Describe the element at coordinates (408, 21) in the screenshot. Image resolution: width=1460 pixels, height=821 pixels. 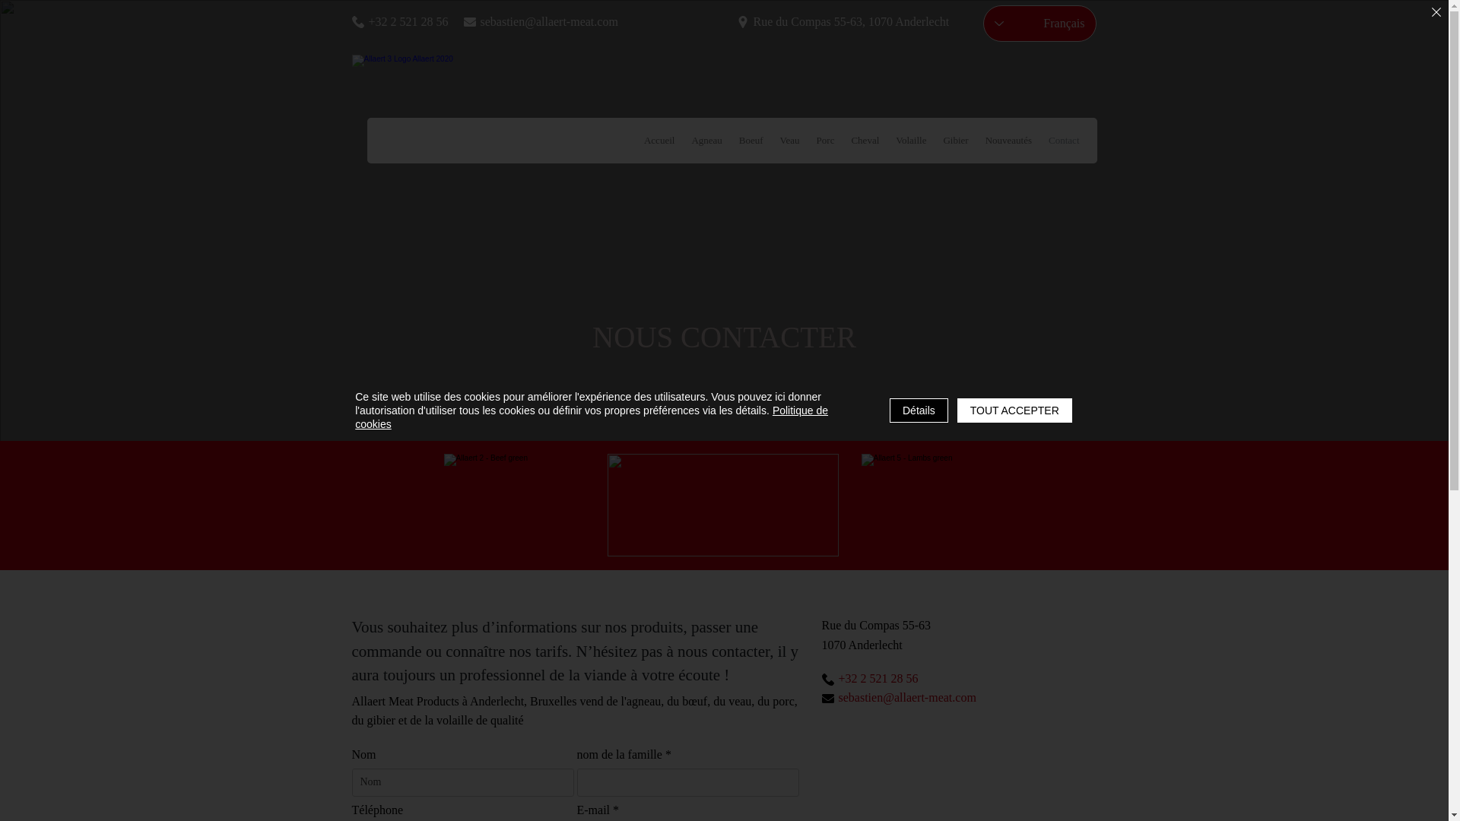
I see `+32 2 521 28 56` at that location.